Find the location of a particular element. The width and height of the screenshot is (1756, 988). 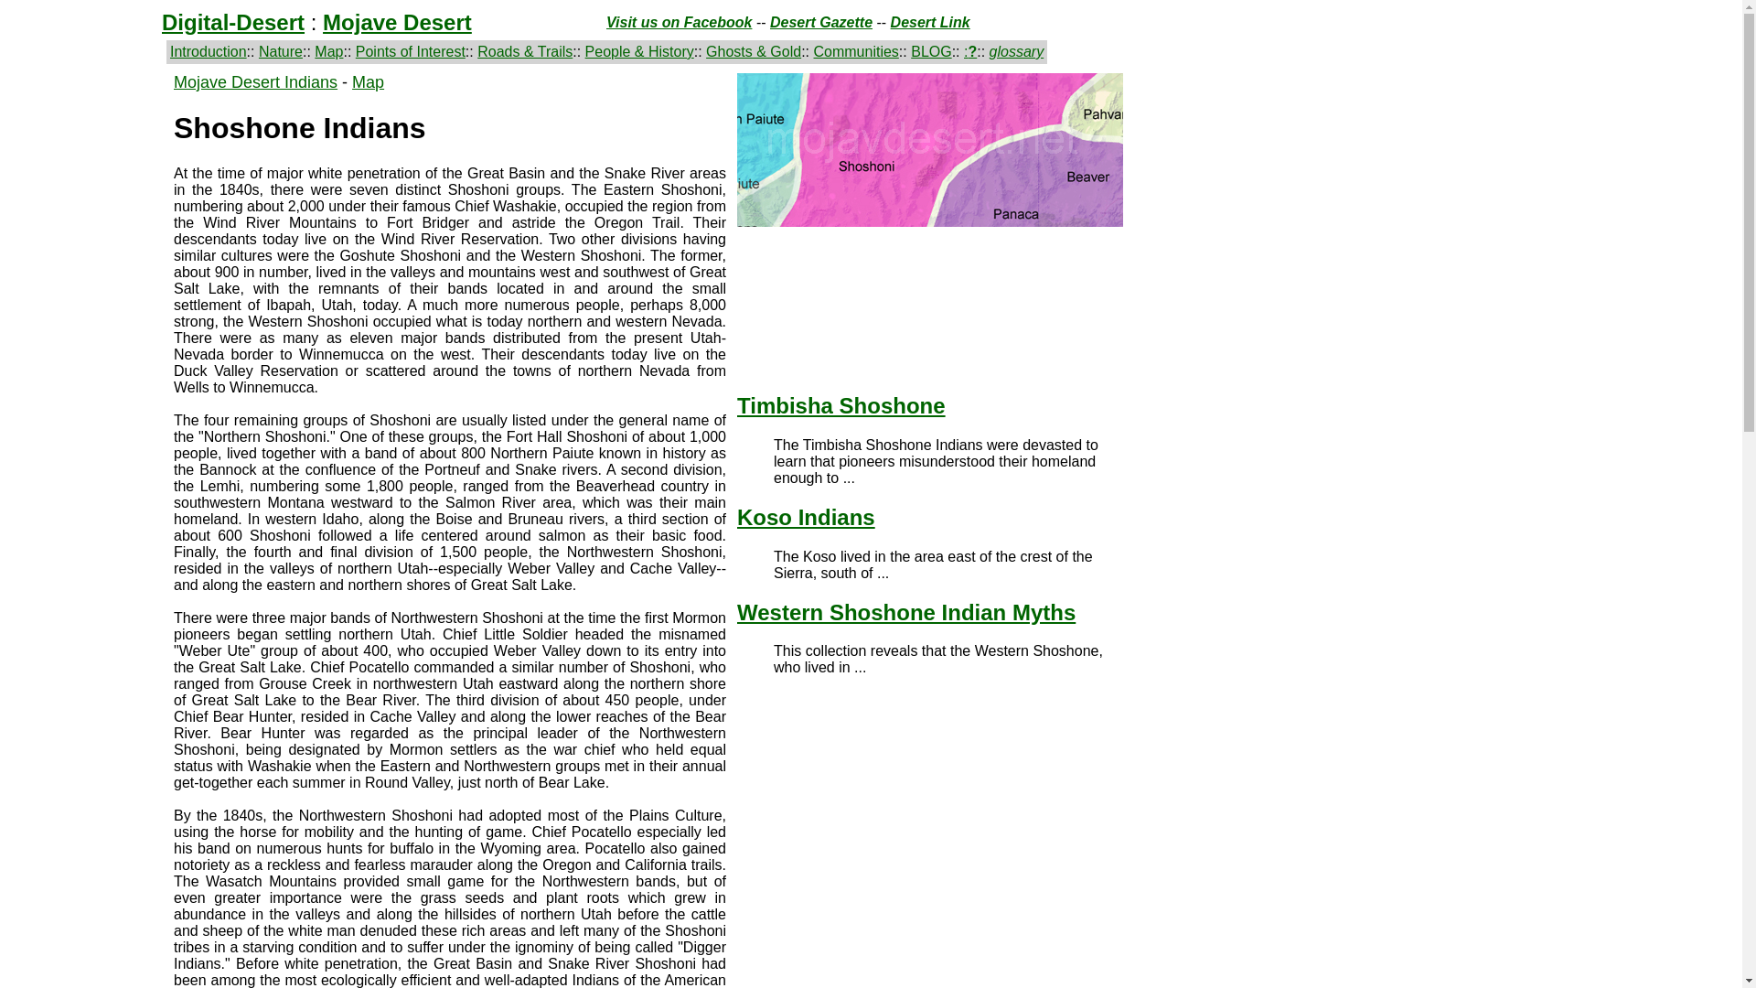

Communities is located at coordinates (856, 51).